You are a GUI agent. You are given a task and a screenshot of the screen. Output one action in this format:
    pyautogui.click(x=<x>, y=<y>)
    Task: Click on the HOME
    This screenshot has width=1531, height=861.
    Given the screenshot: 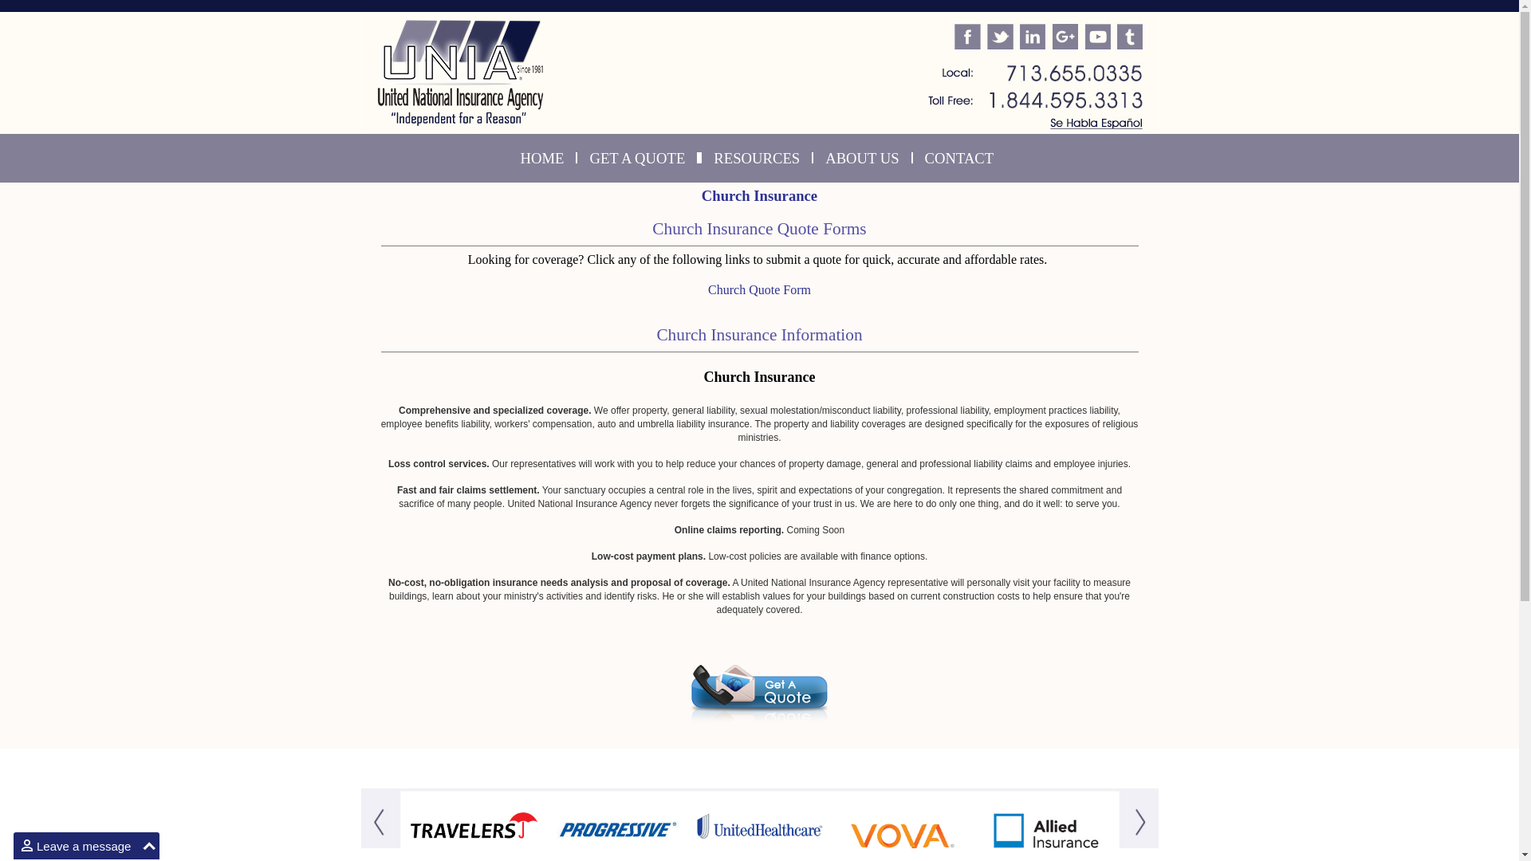 What is the action you would take?
    pyautogui.click(x=542, y=159)
    